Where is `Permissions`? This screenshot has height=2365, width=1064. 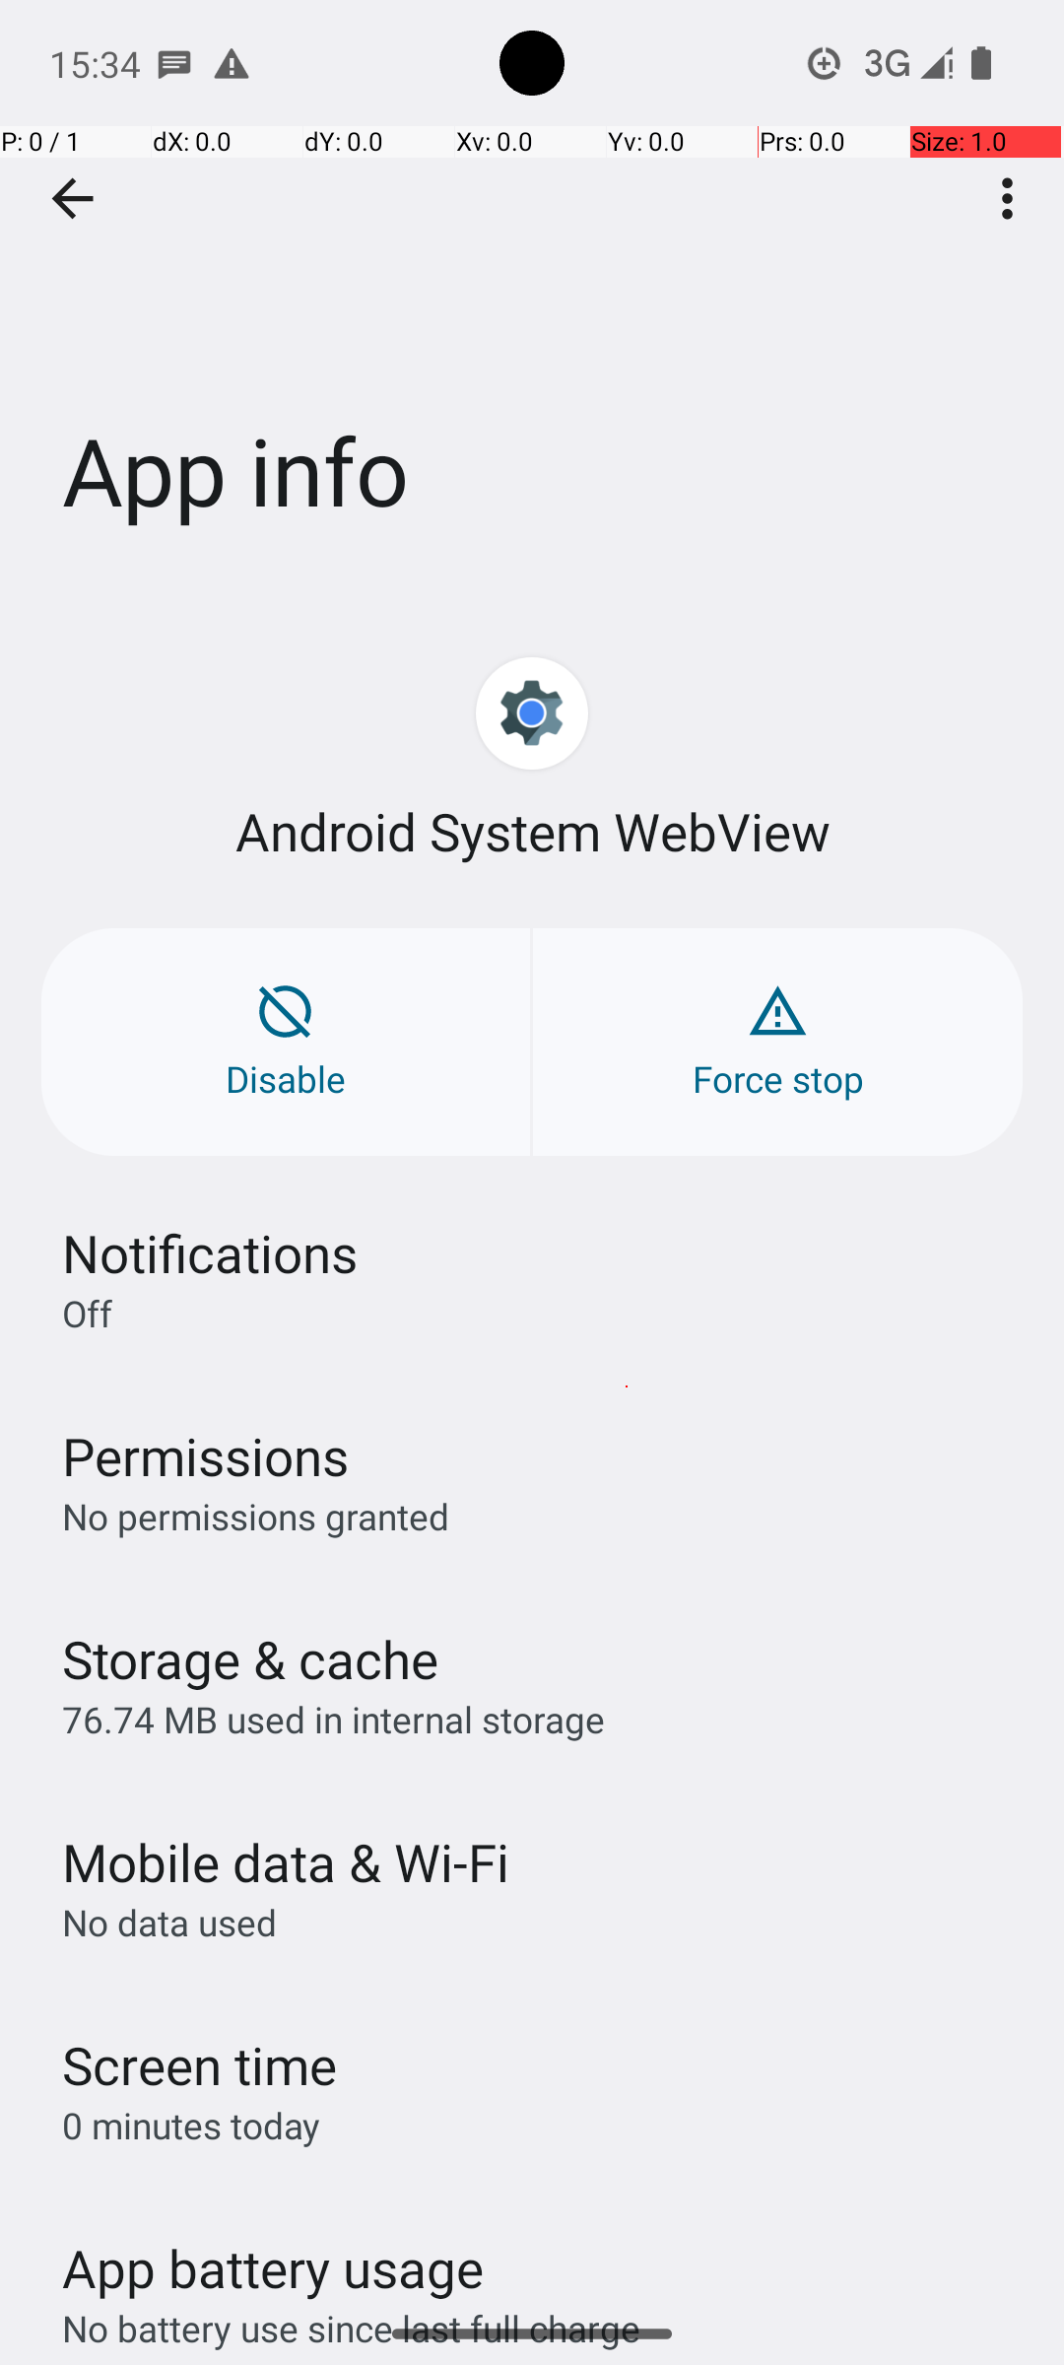 Permissions is located at coordinates (205, 1456).